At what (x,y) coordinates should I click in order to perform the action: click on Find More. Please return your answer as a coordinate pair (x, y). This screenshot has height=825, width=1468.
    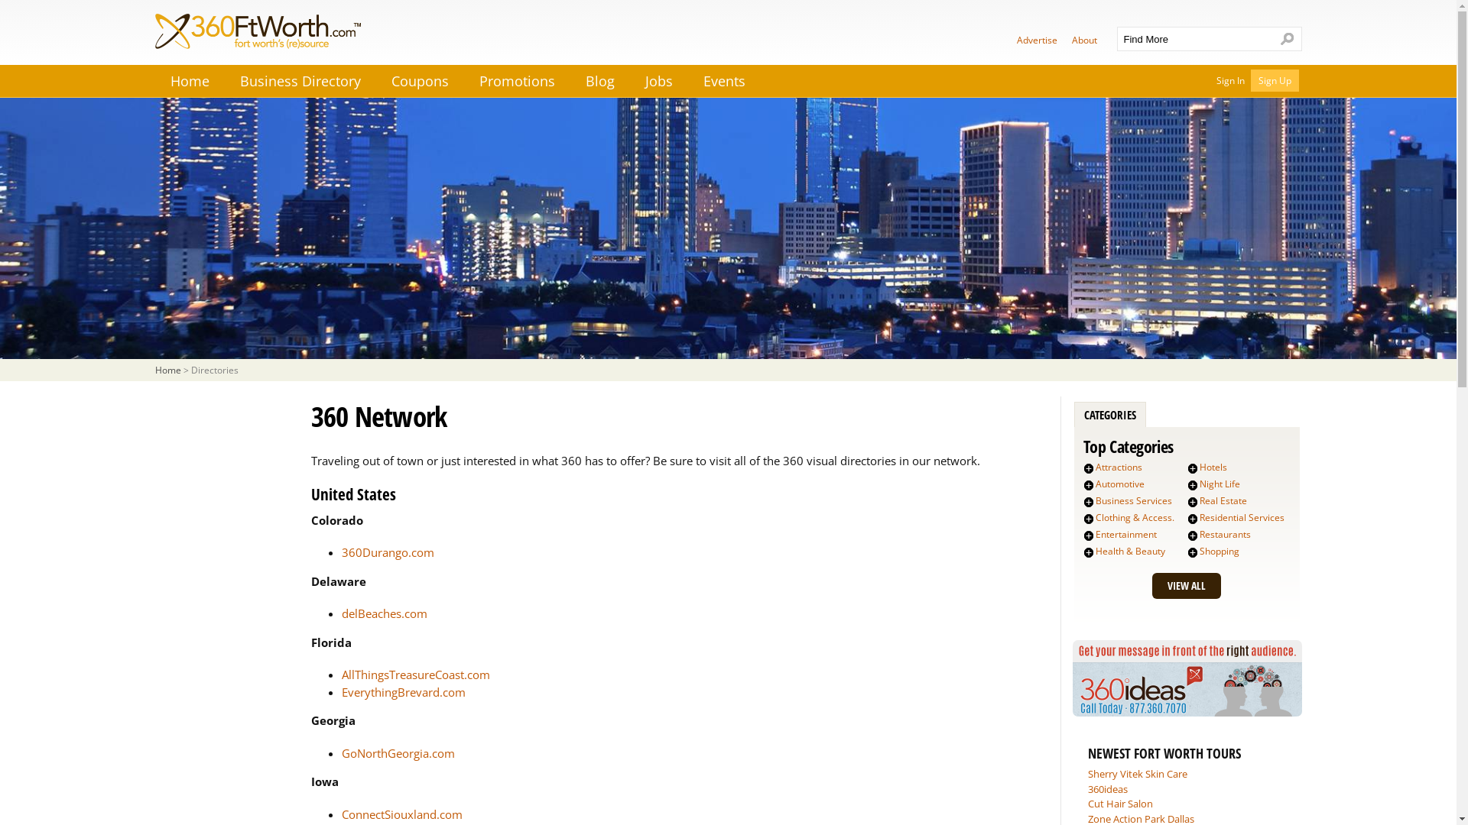
    Looking at the image, I should click on (1194, 39).